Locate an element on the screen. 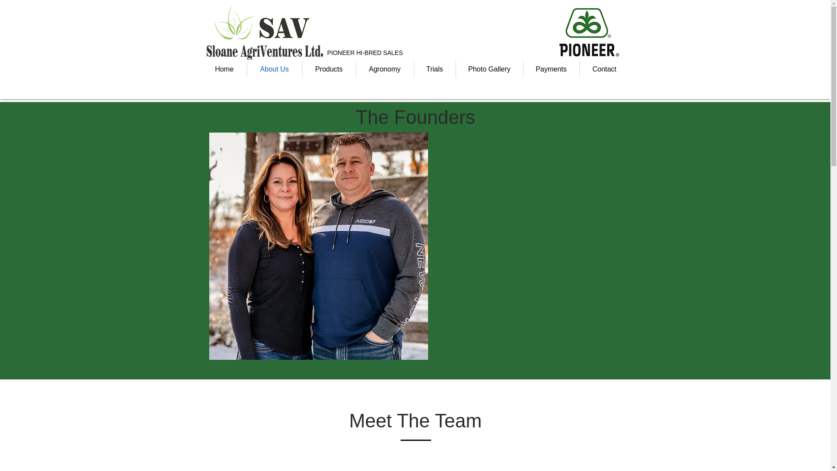  Agronomy is located at coordinates (384, 69).